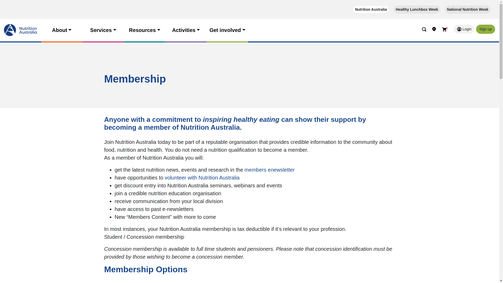 The width and height of the screenshot is (503, 283). What do you see at coordinates (443, 29) in the screenshot?
I see `Cart` at bounding box center [443, 29].